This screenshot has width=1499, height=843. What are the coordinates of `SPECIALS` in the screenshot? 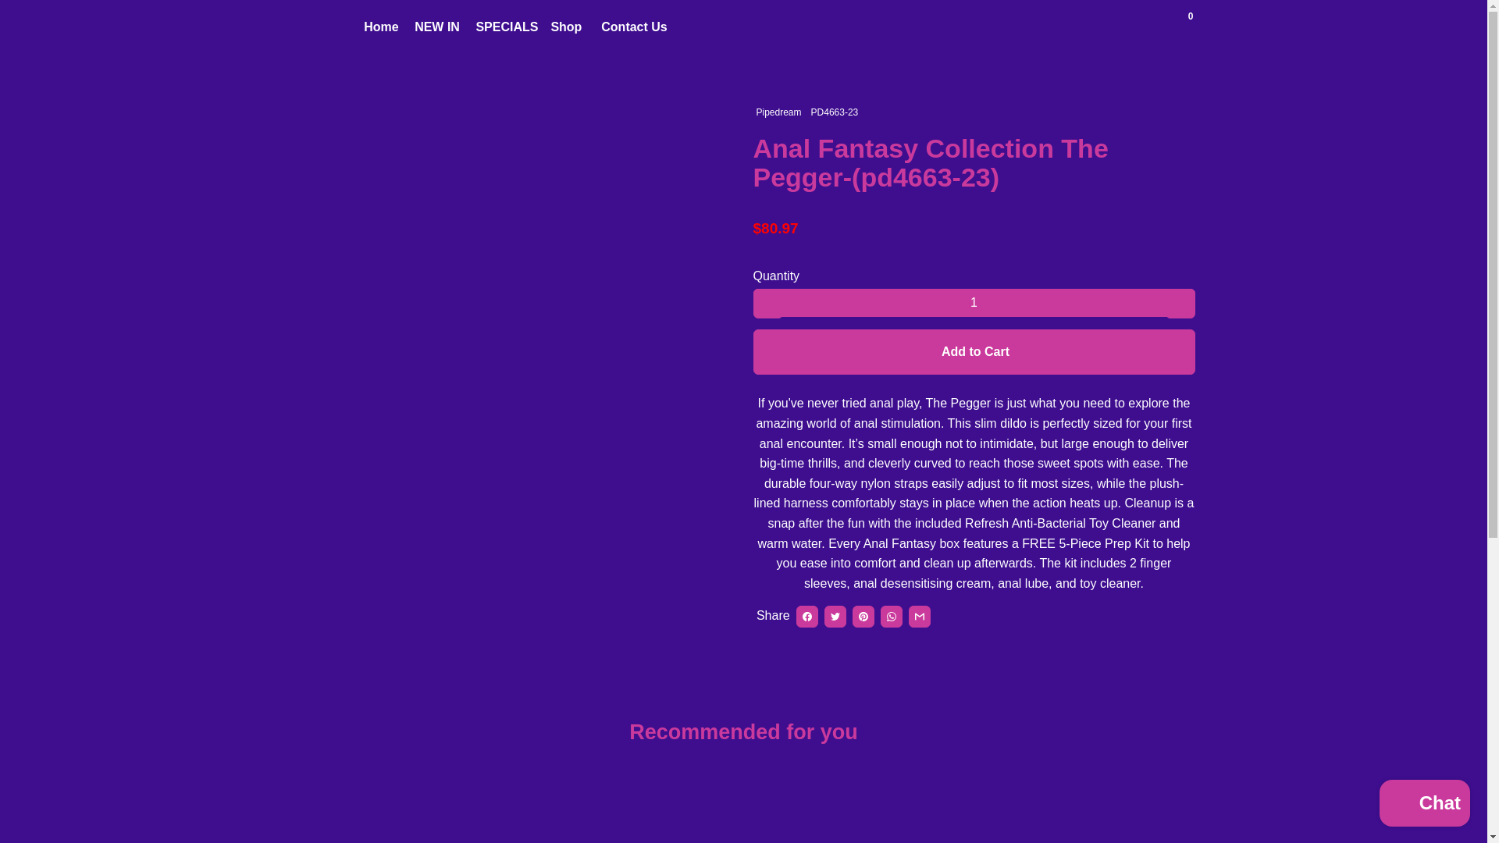 It's located at (506, 27).